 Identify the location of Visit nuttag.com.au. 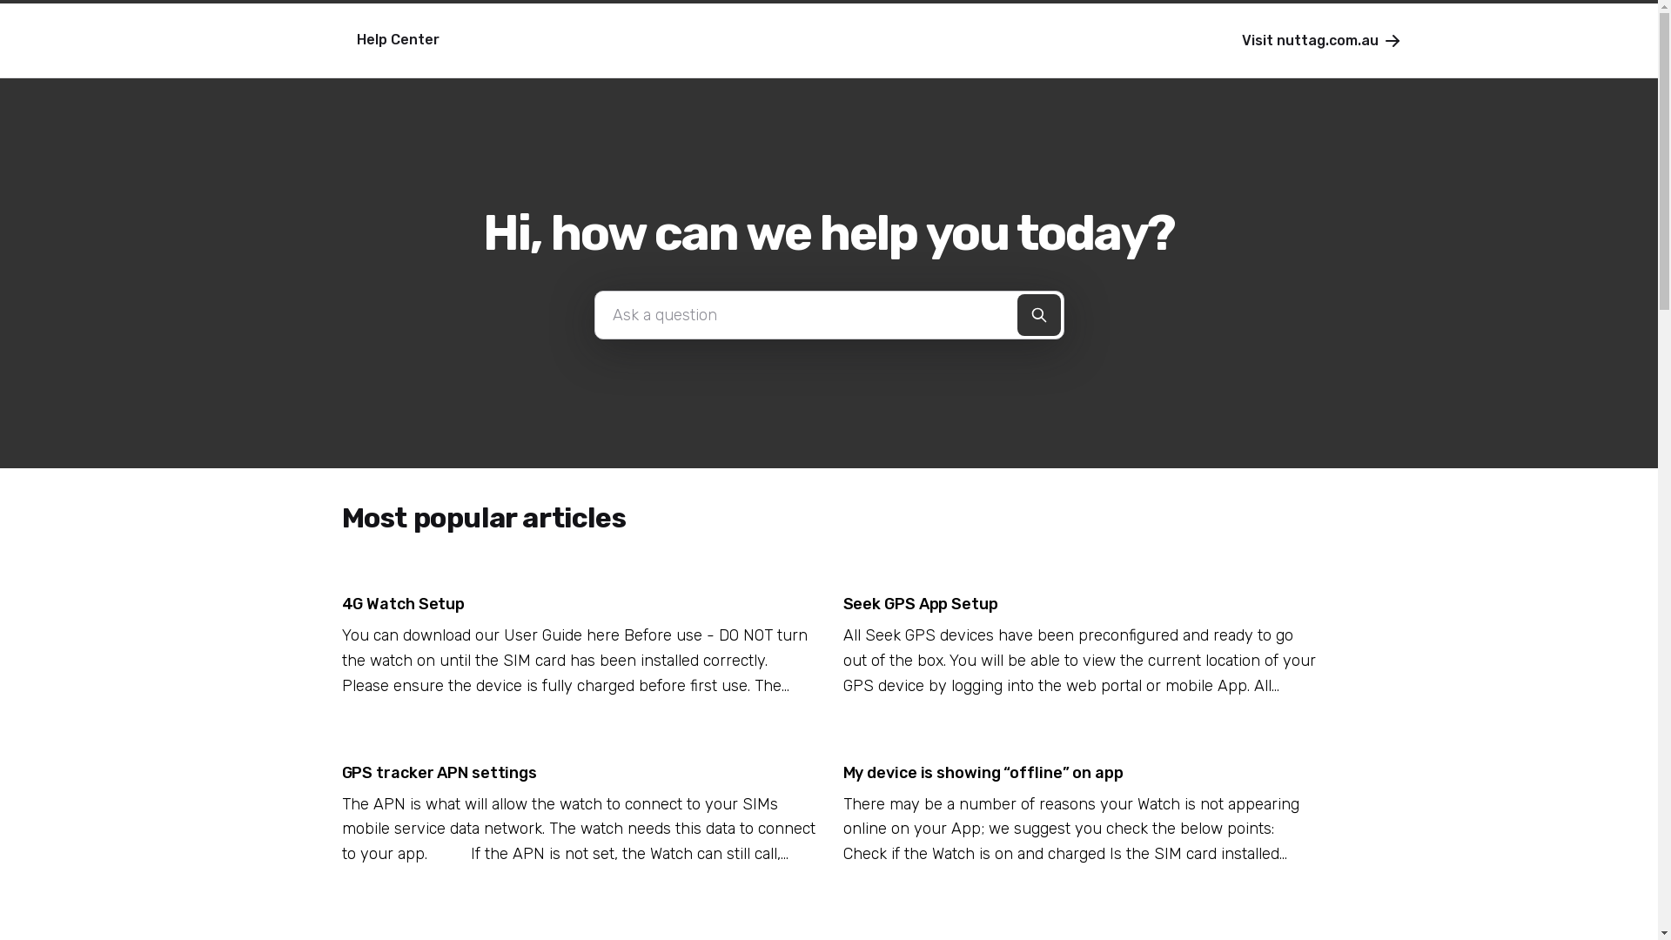
(1323, 40).